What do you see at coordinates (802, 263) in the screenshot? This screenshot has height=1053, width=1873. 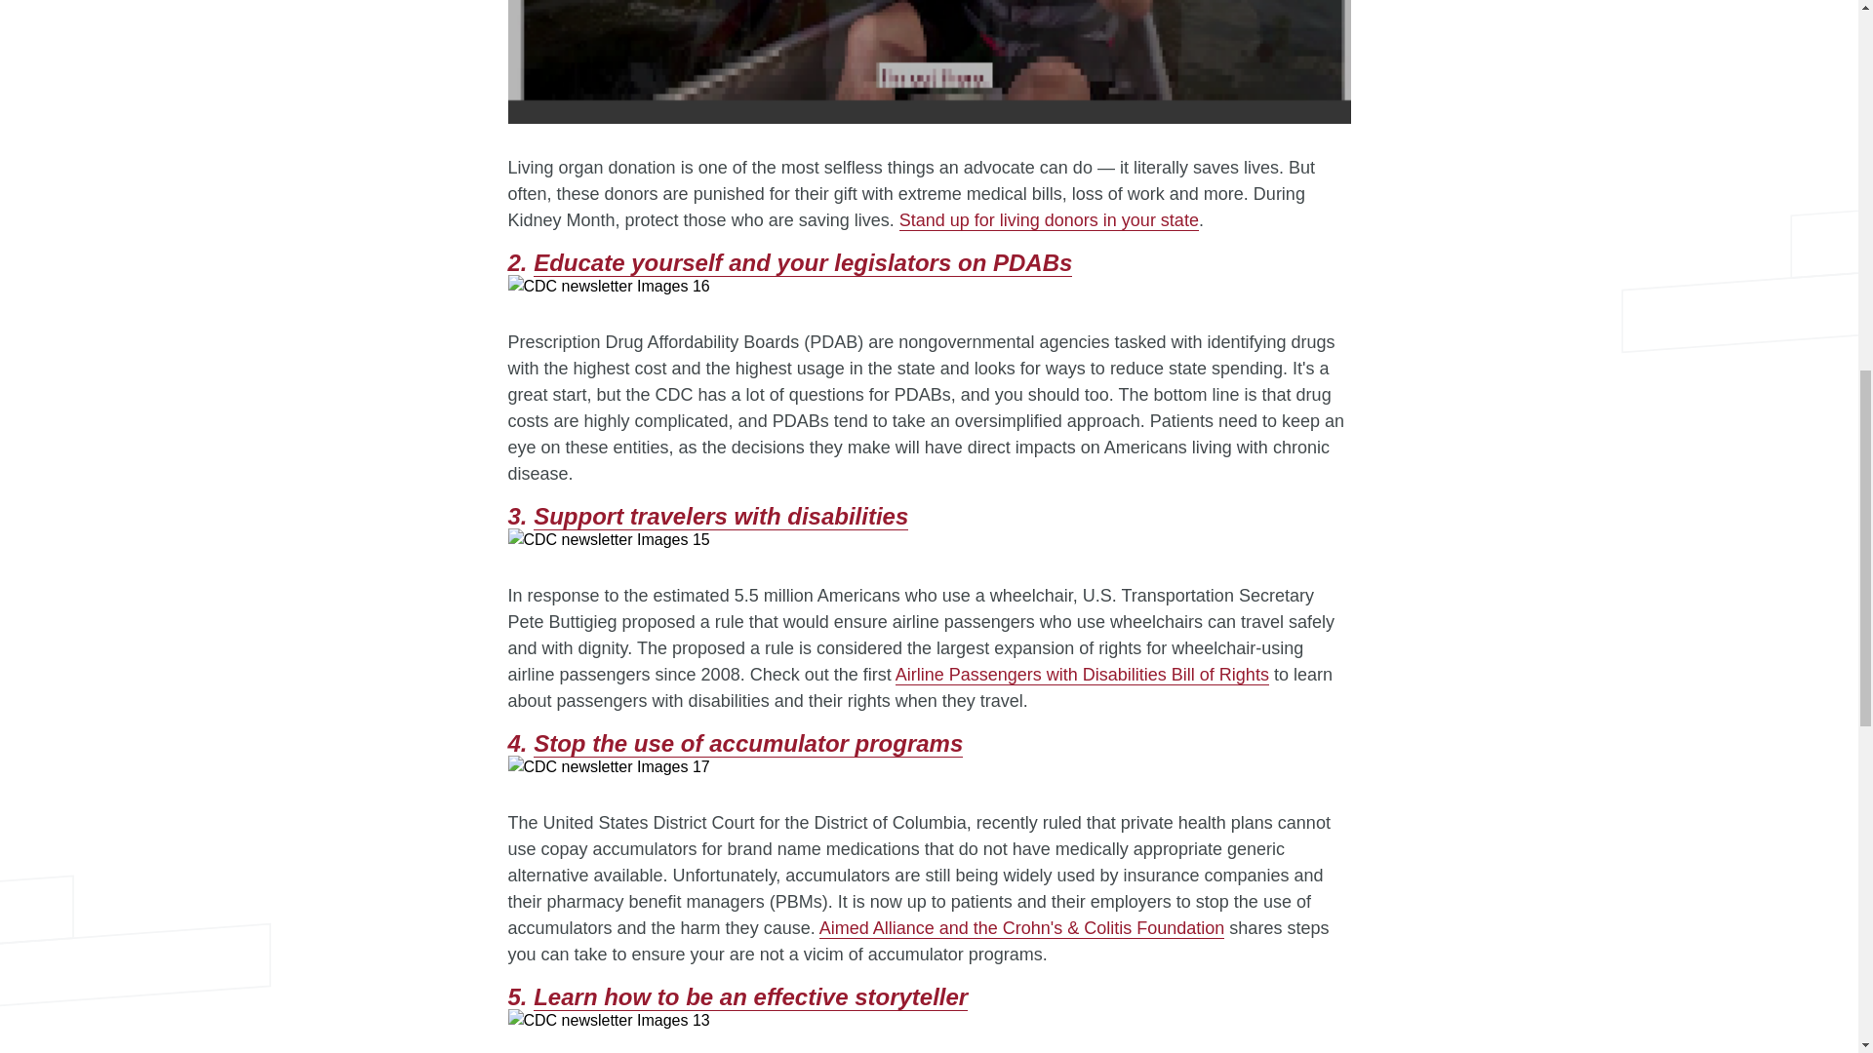 I see `Educate yourself and your legislators on PDABs` at bounding box center [802, 263].